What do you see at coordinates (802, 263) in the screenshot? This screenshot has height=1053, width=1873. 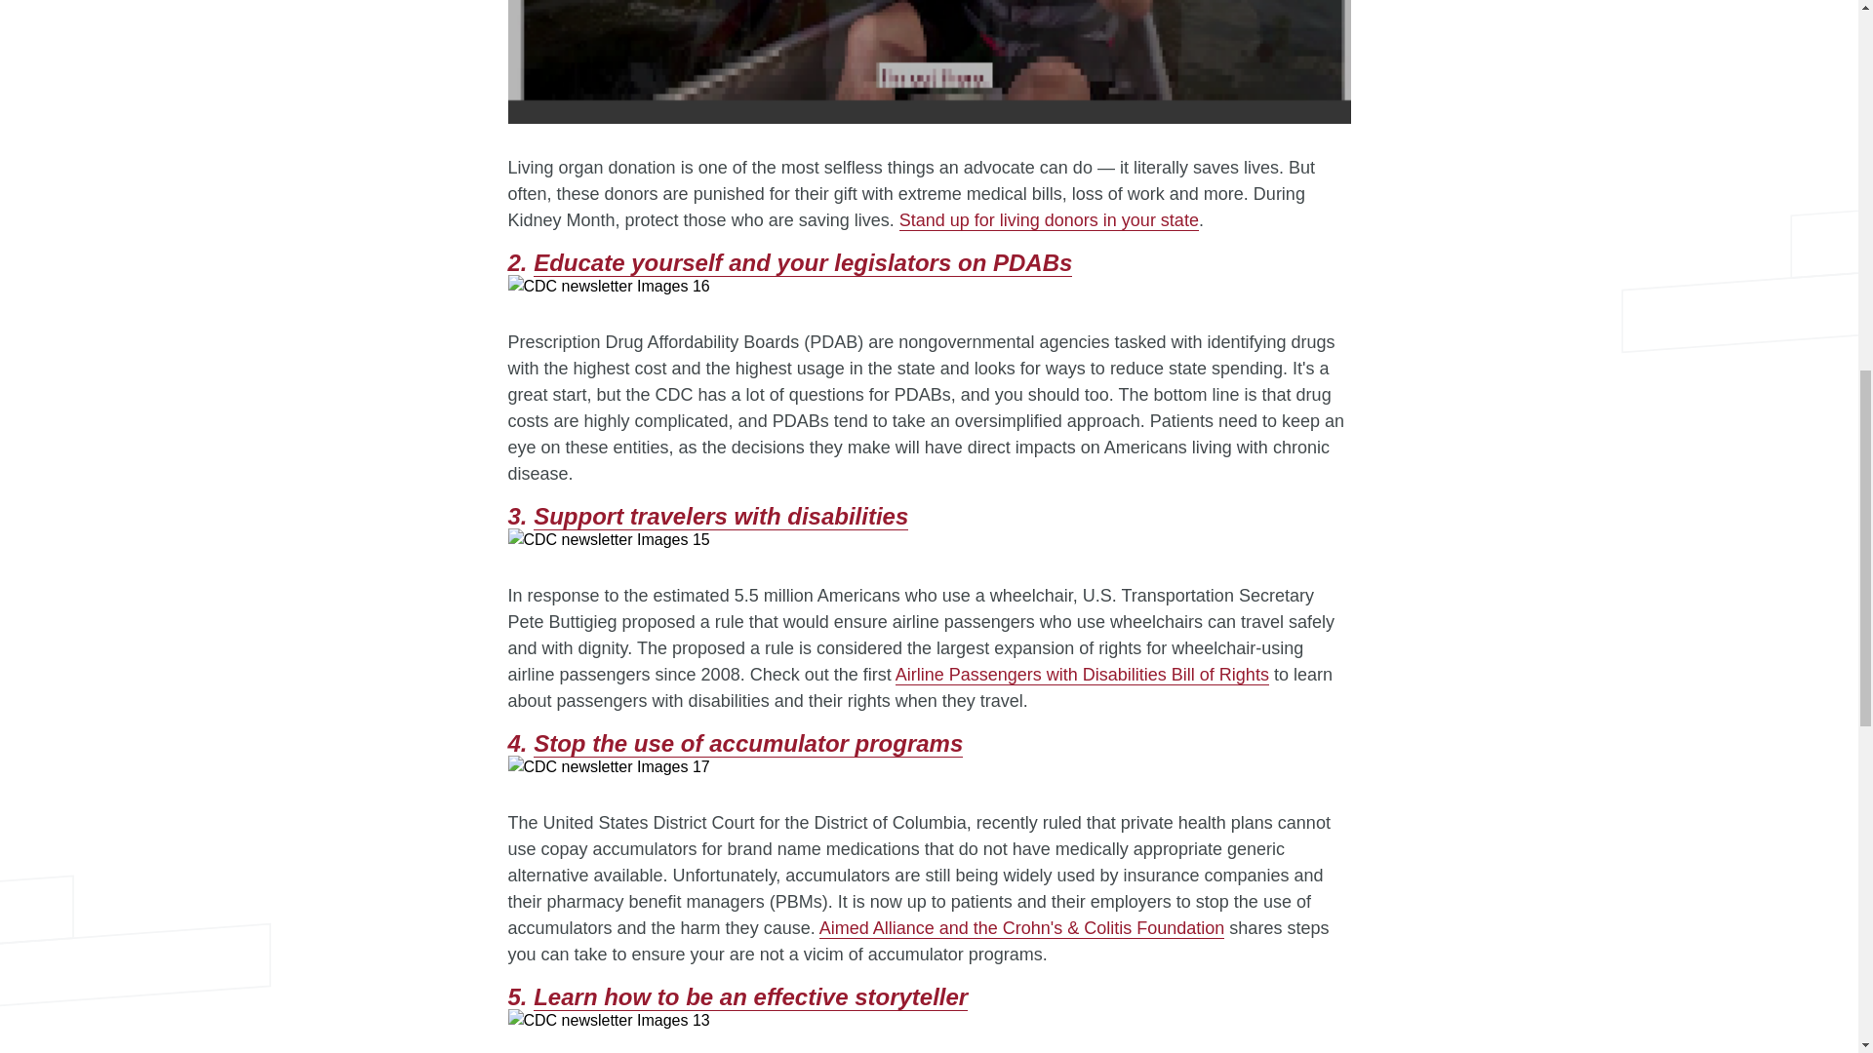 I see `Educate yourself and your legislators on PDABs` at bounding box center [802, 263].